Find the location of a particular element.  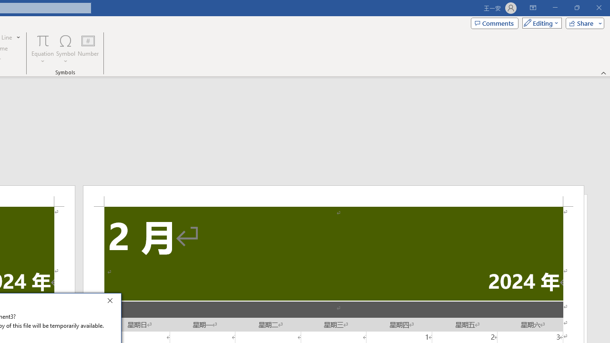

Close is located at coordinates (112, 302).